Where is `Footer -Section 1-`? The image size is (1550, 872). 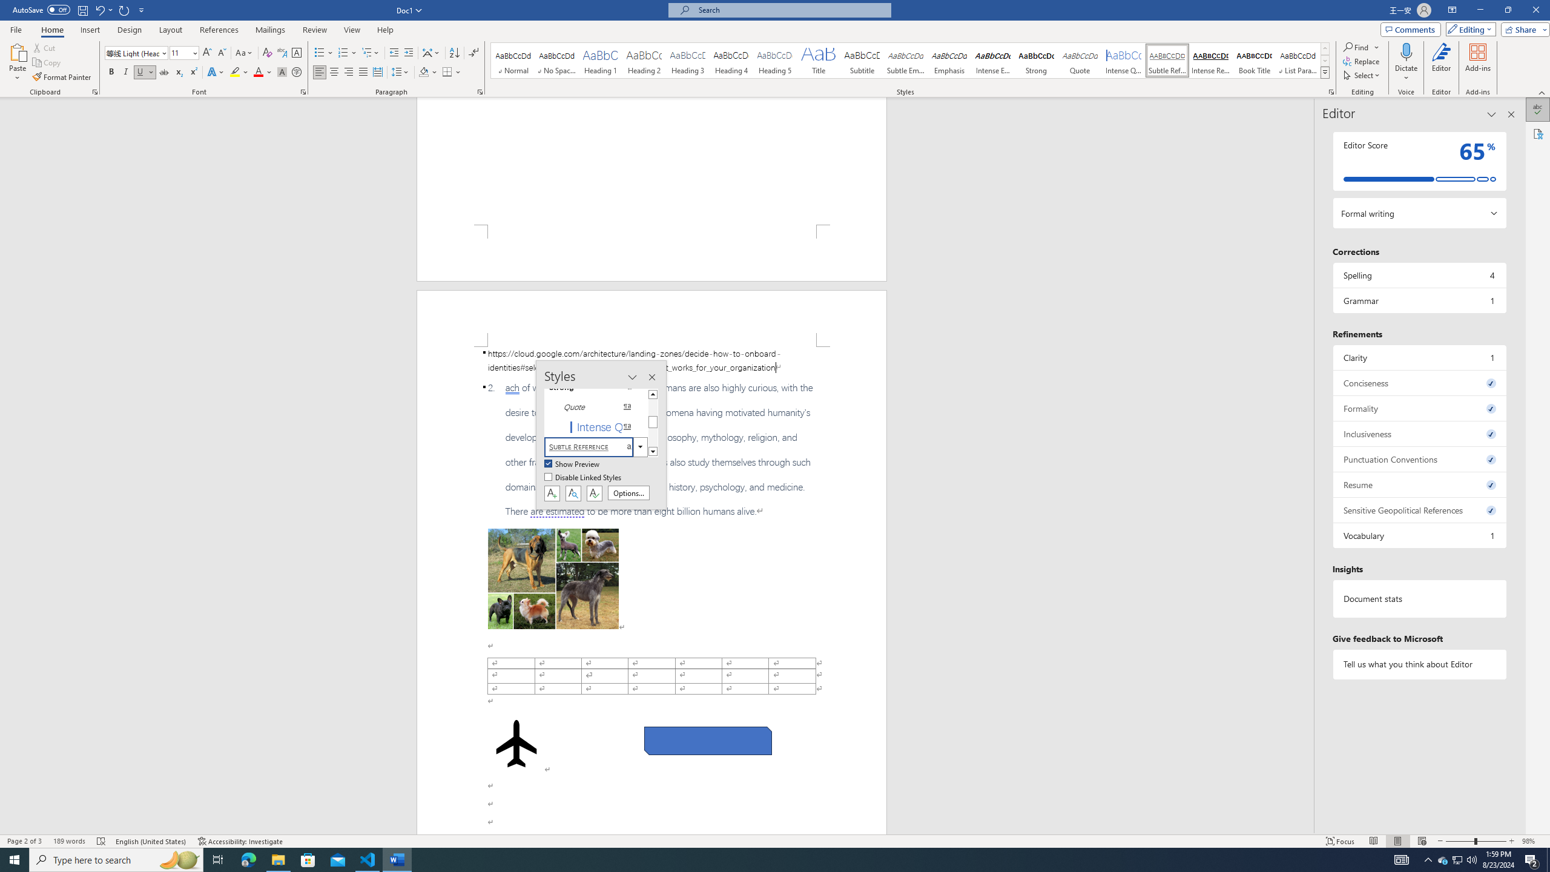 Footer -Section 1- is located at coordinates (651, 253).